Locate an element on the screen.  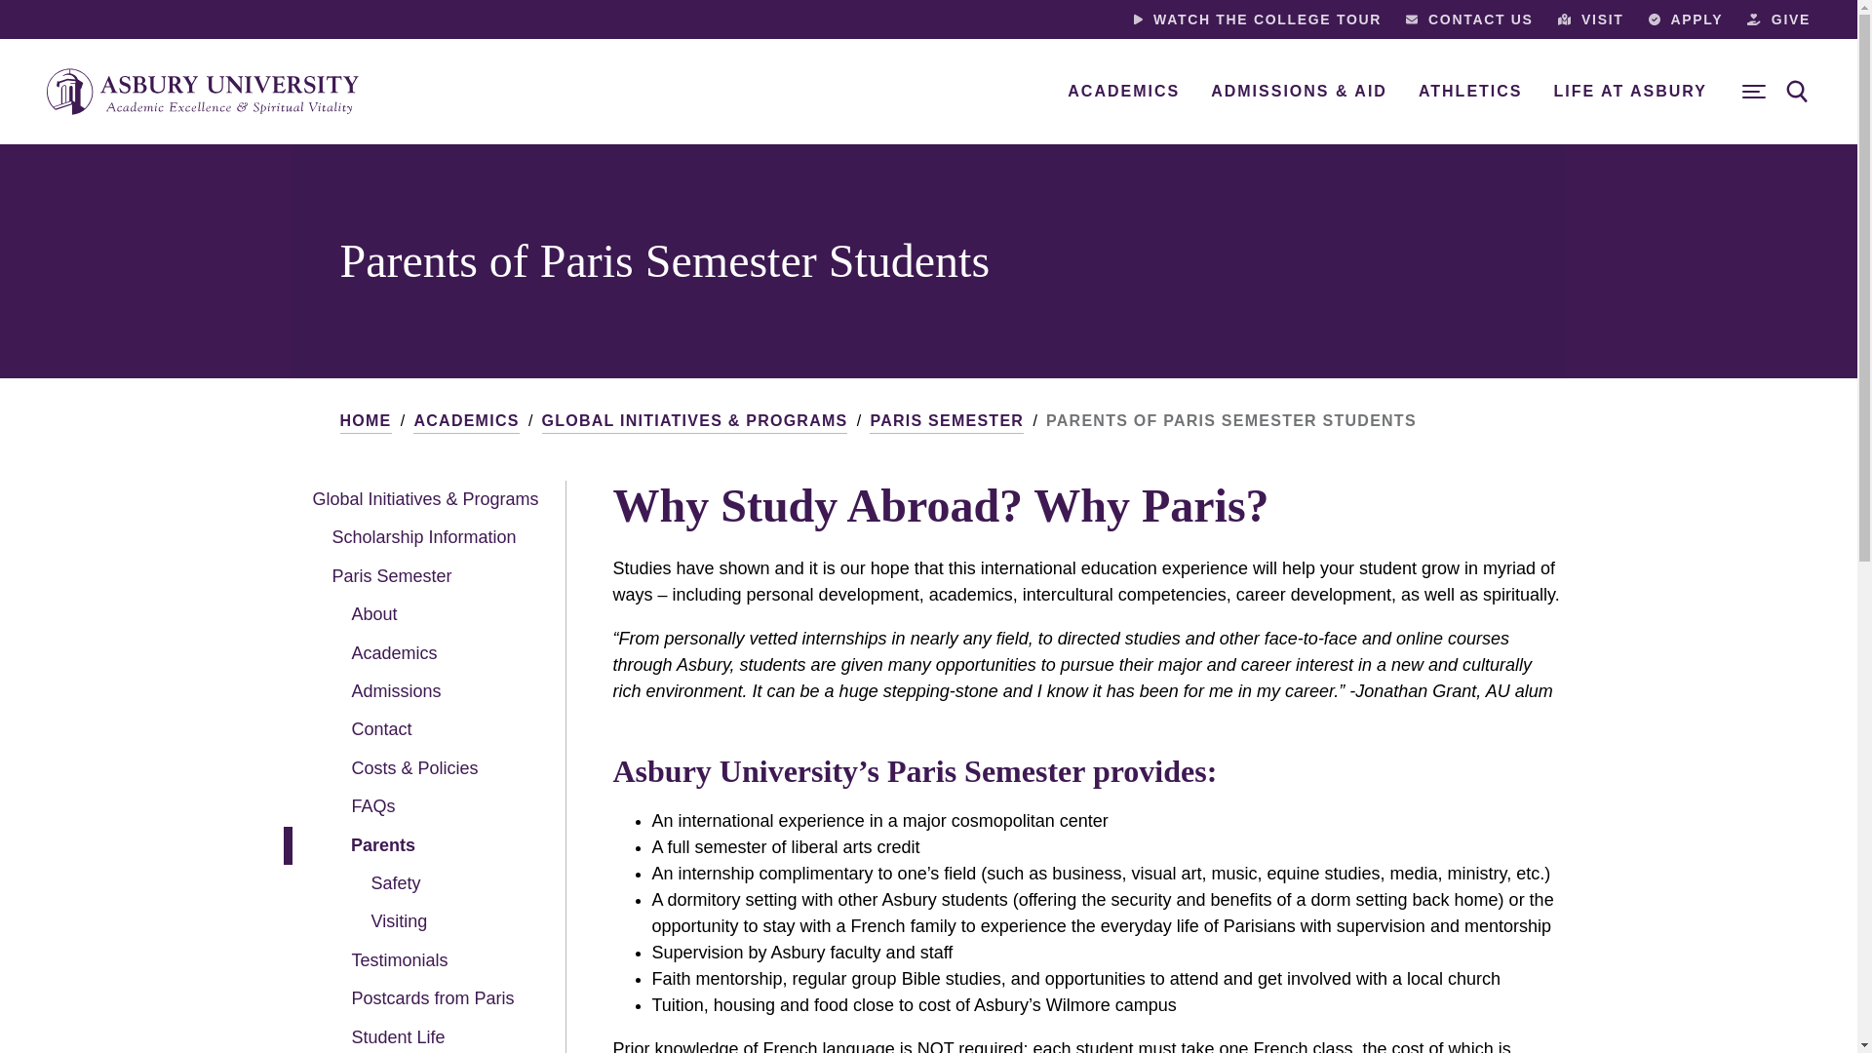
CONTACT US is located at coordinates (1468, 19).